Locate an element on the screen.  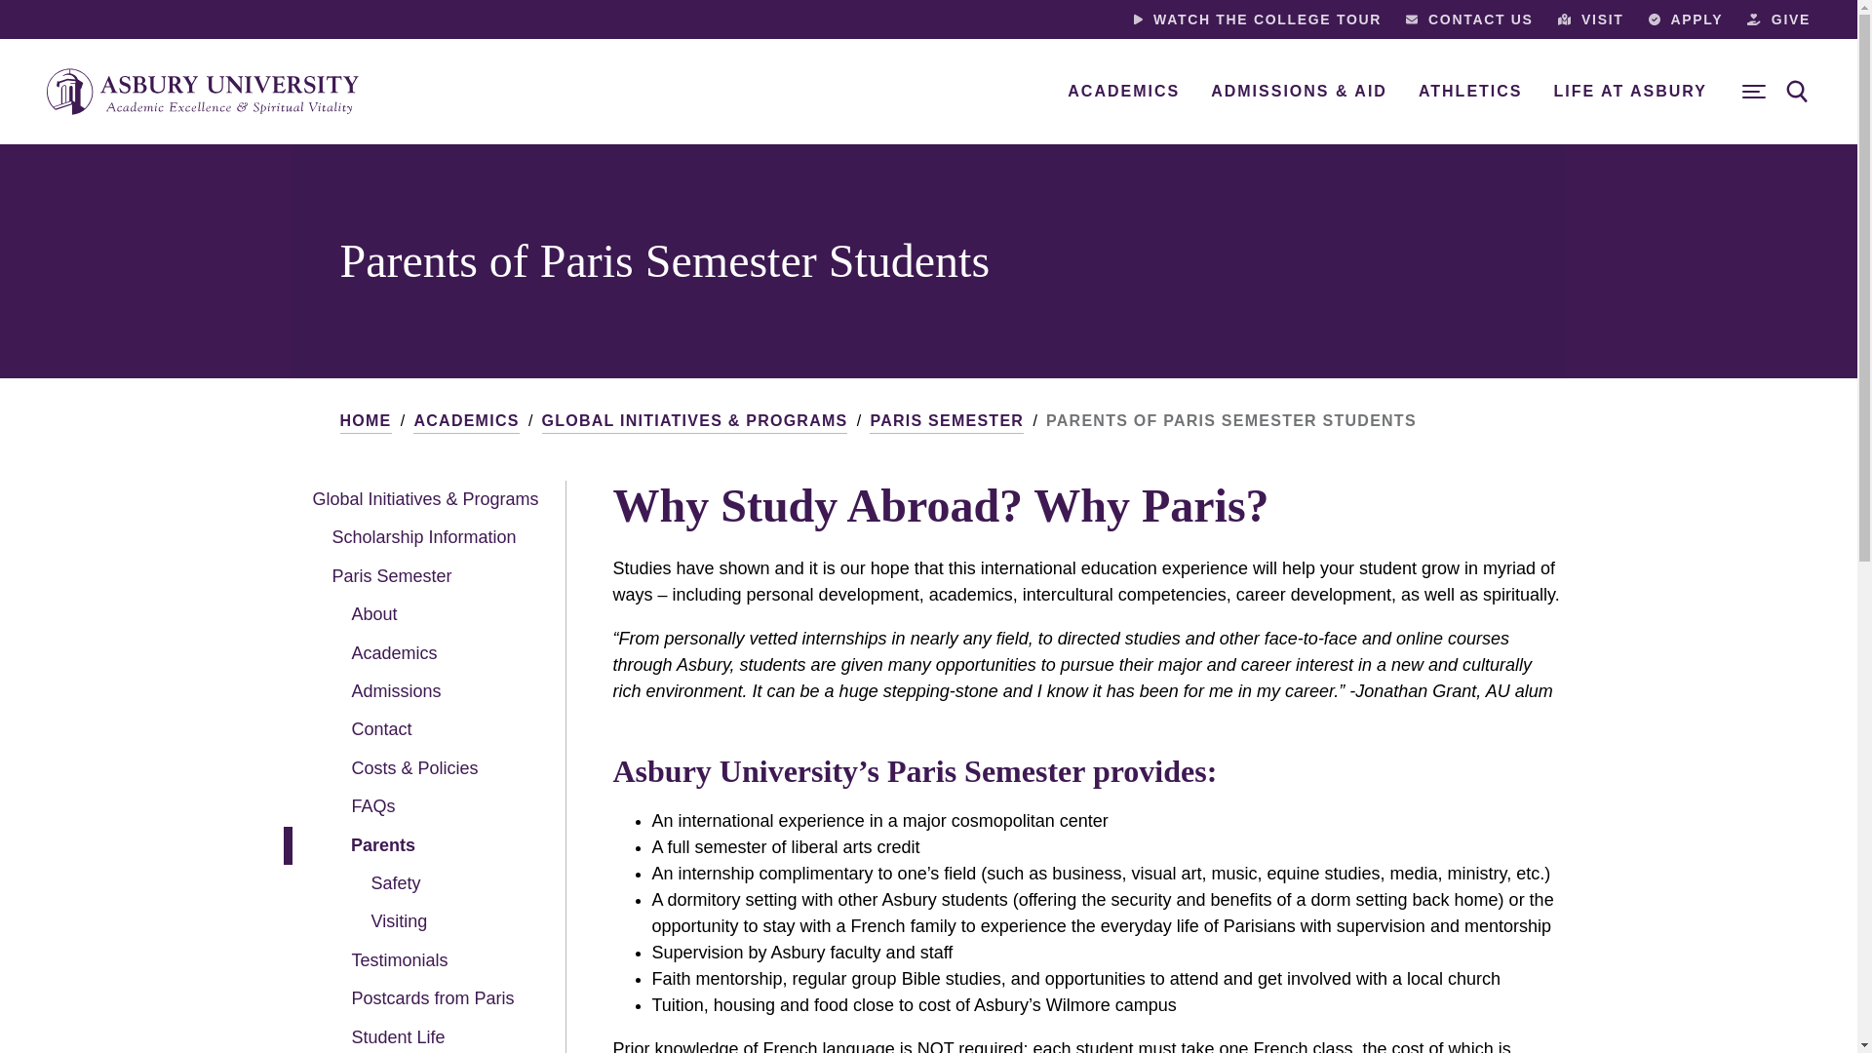
CONTACT US is located at coordinates (1468, 19).